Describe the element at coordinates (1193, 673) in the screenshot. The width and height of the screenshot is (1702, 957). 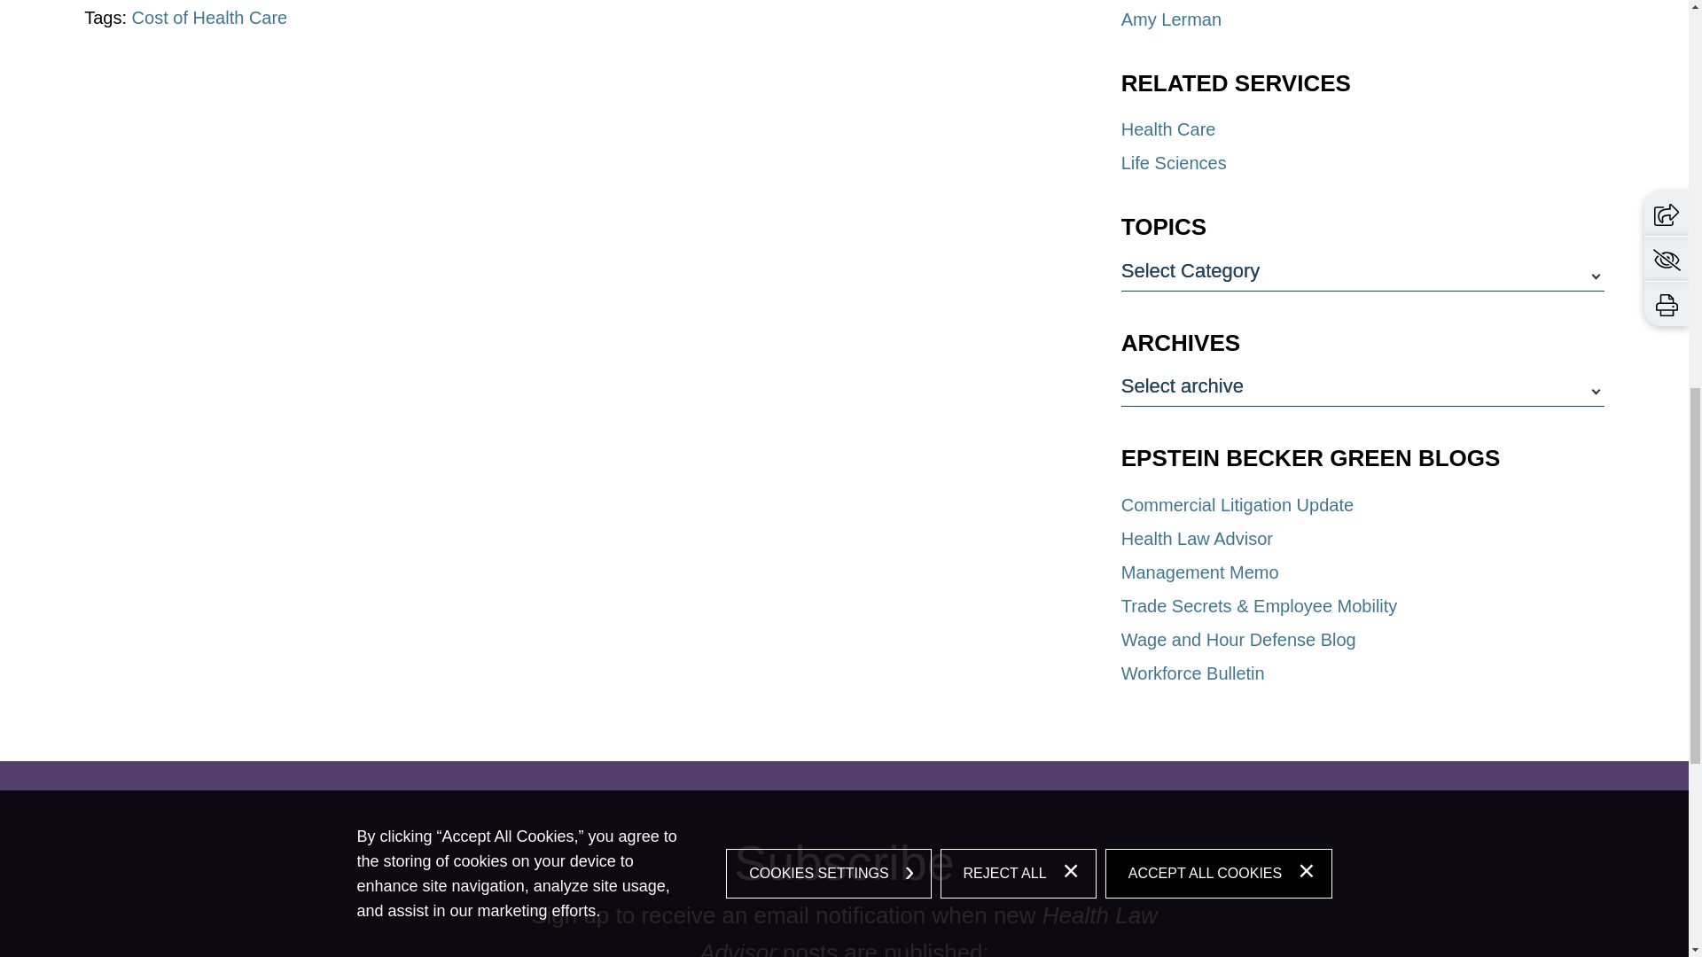
I see `Workforce Bulletin` at that location.